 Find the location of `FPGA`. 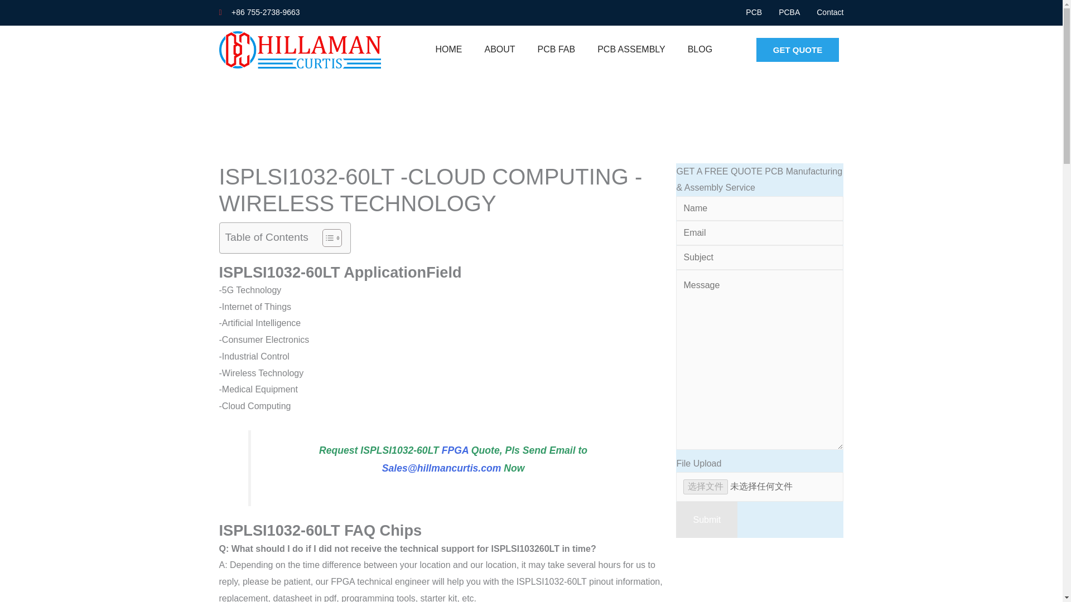

FPGA is located at coordinates (455, 450).